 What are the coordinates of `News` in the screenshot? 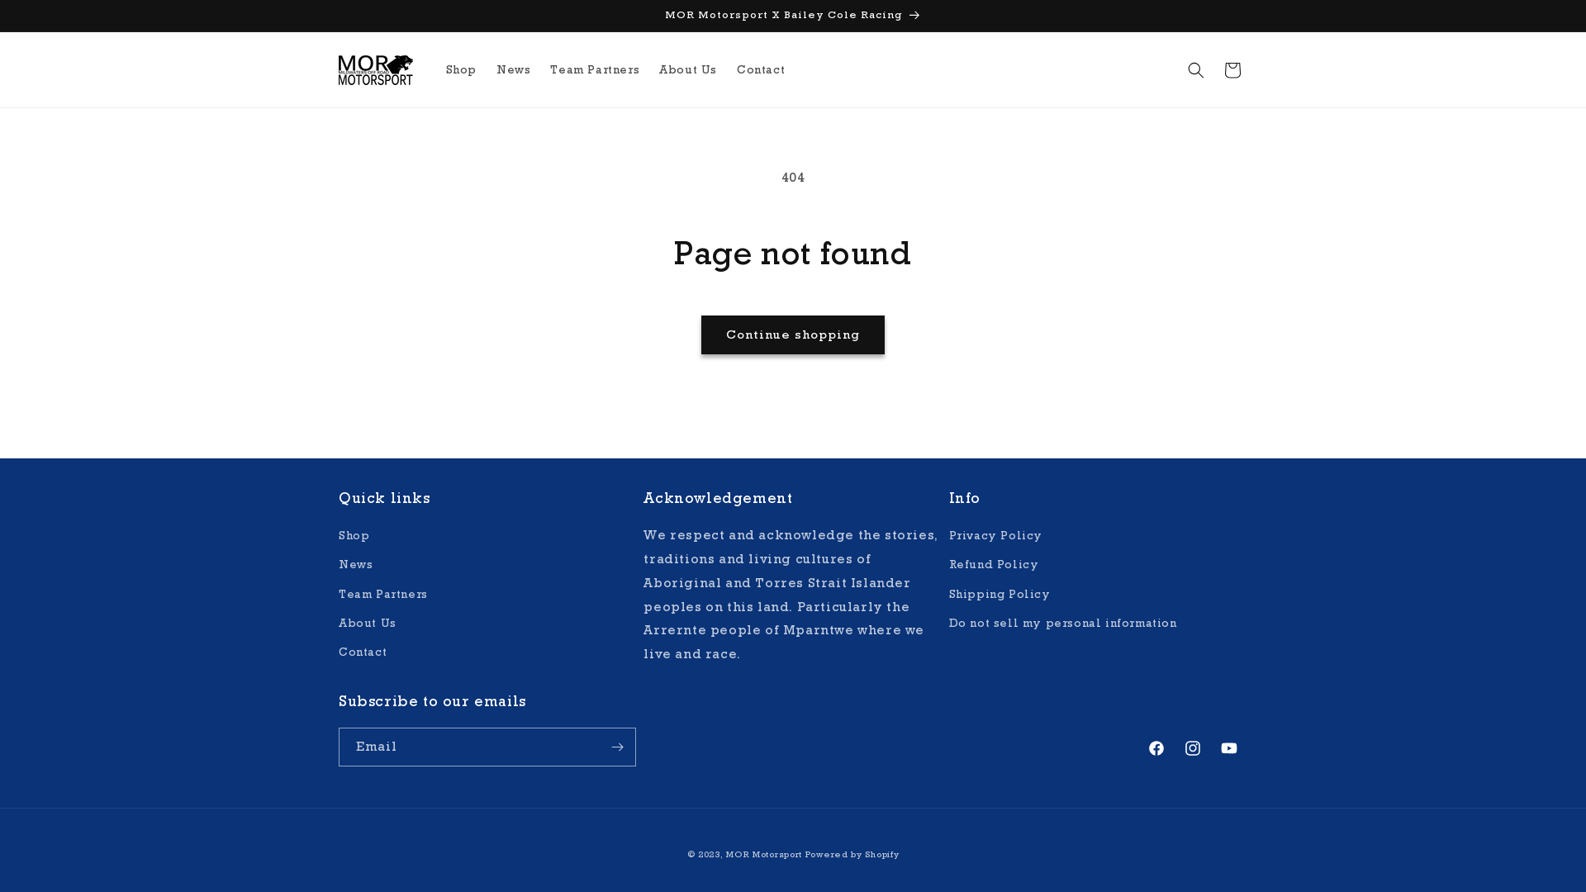 It's located at (355, 565).